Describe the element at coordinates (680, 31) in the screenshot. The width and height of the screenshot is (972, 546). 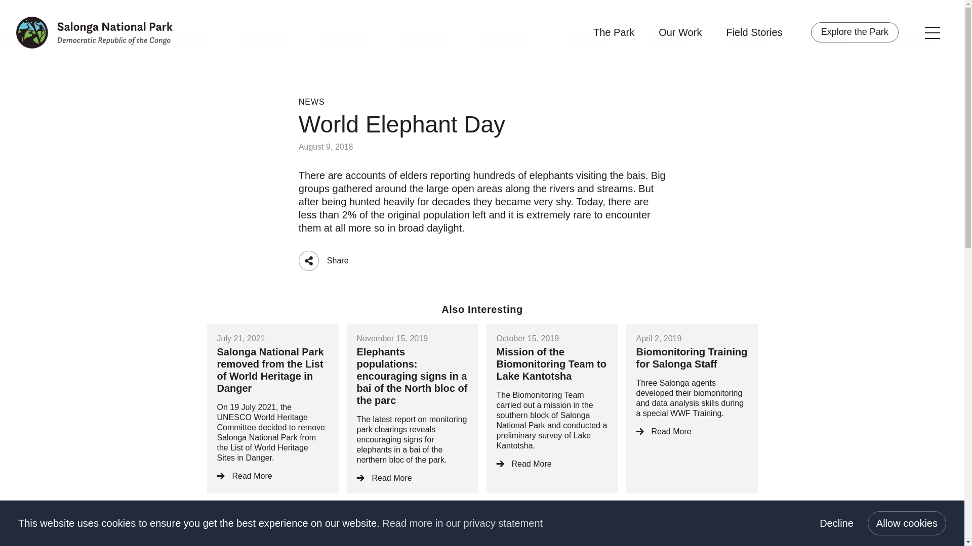
I see `Our Work` at that location.